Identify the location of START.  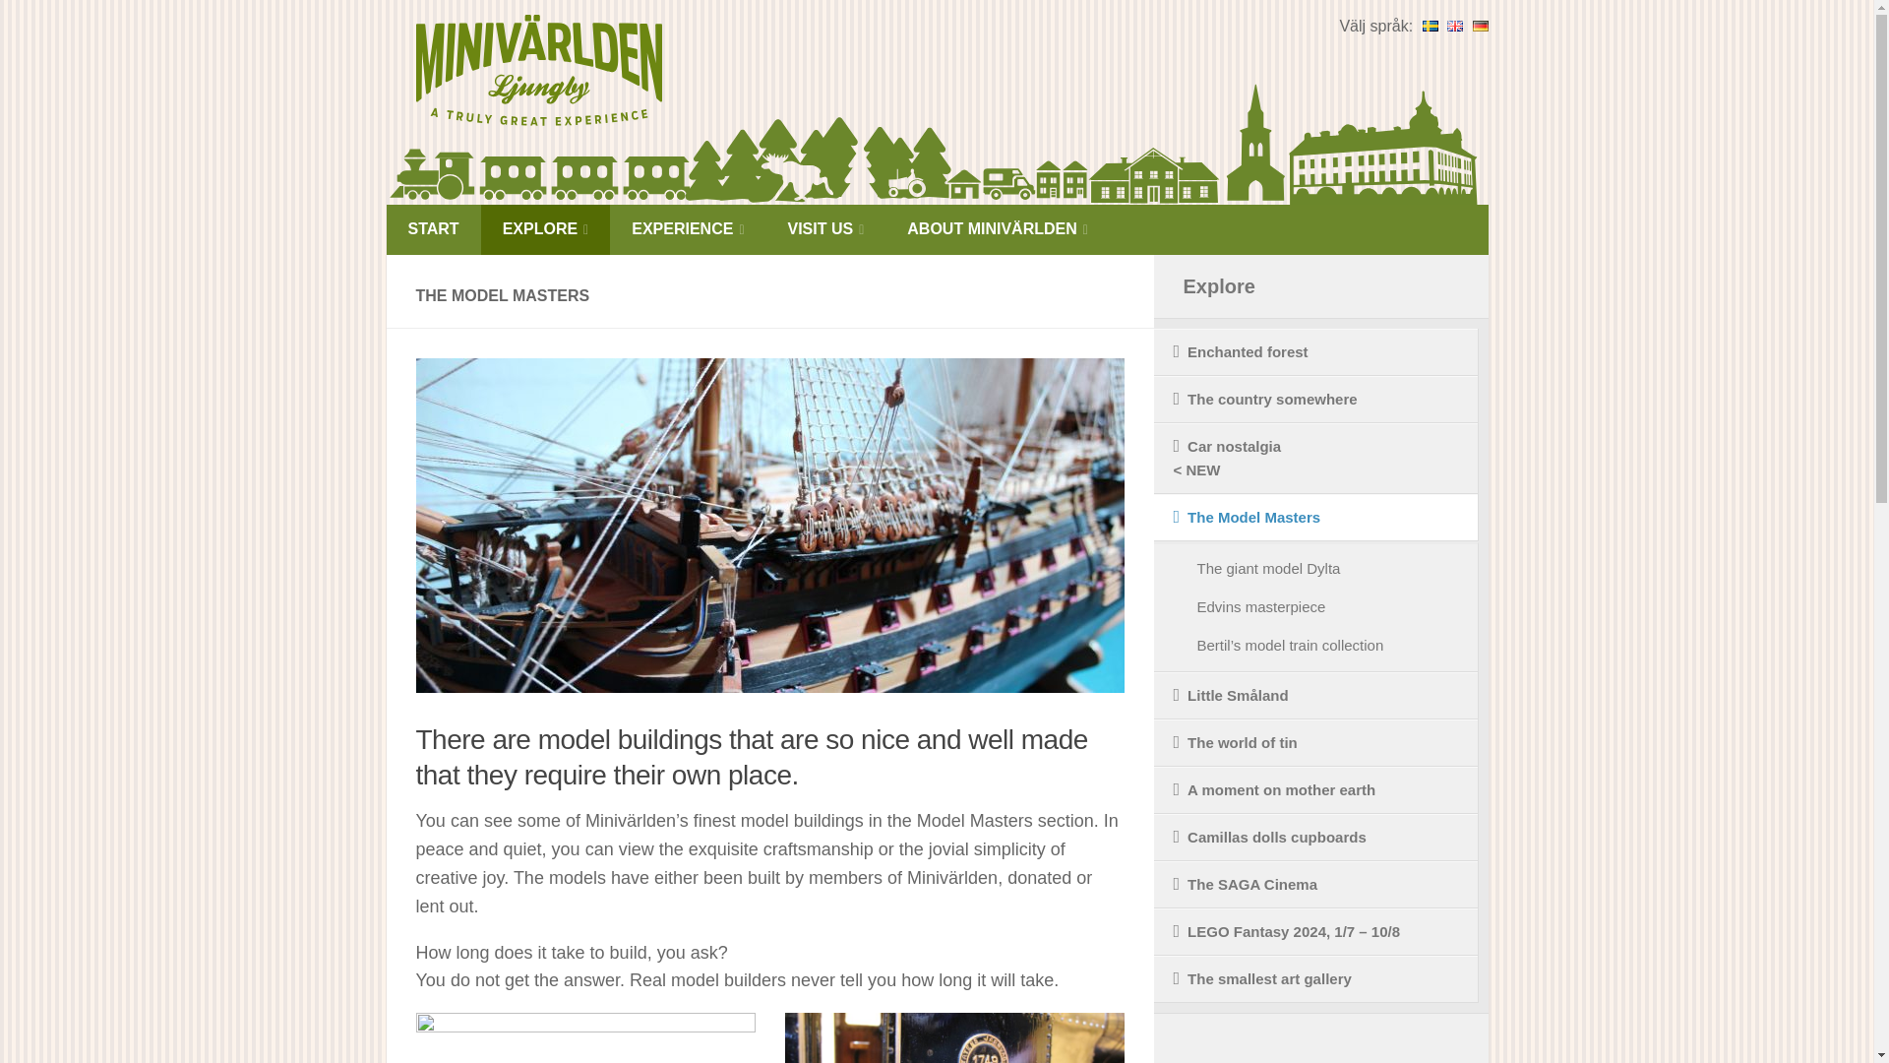
(432, 228).